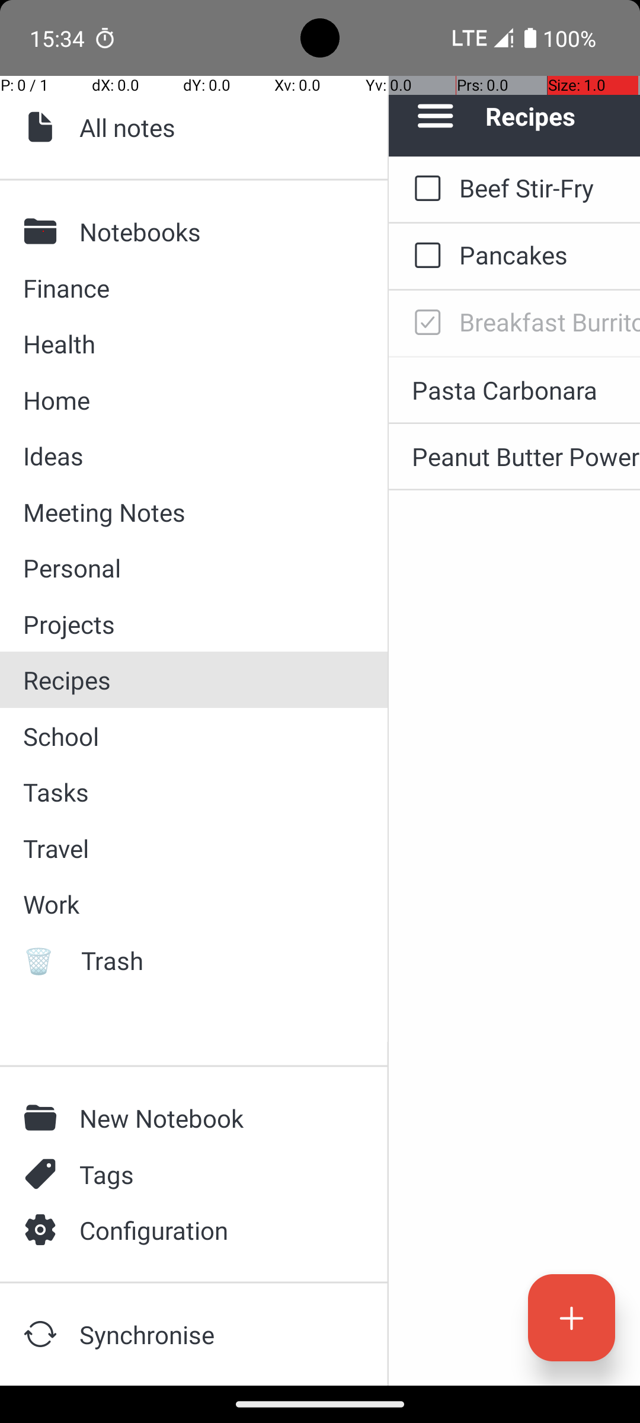 Image resolution: width=640 pixels, height=1423 pixels. I want to click on to-do: Beef Stir-Fry, so click(424, 189).